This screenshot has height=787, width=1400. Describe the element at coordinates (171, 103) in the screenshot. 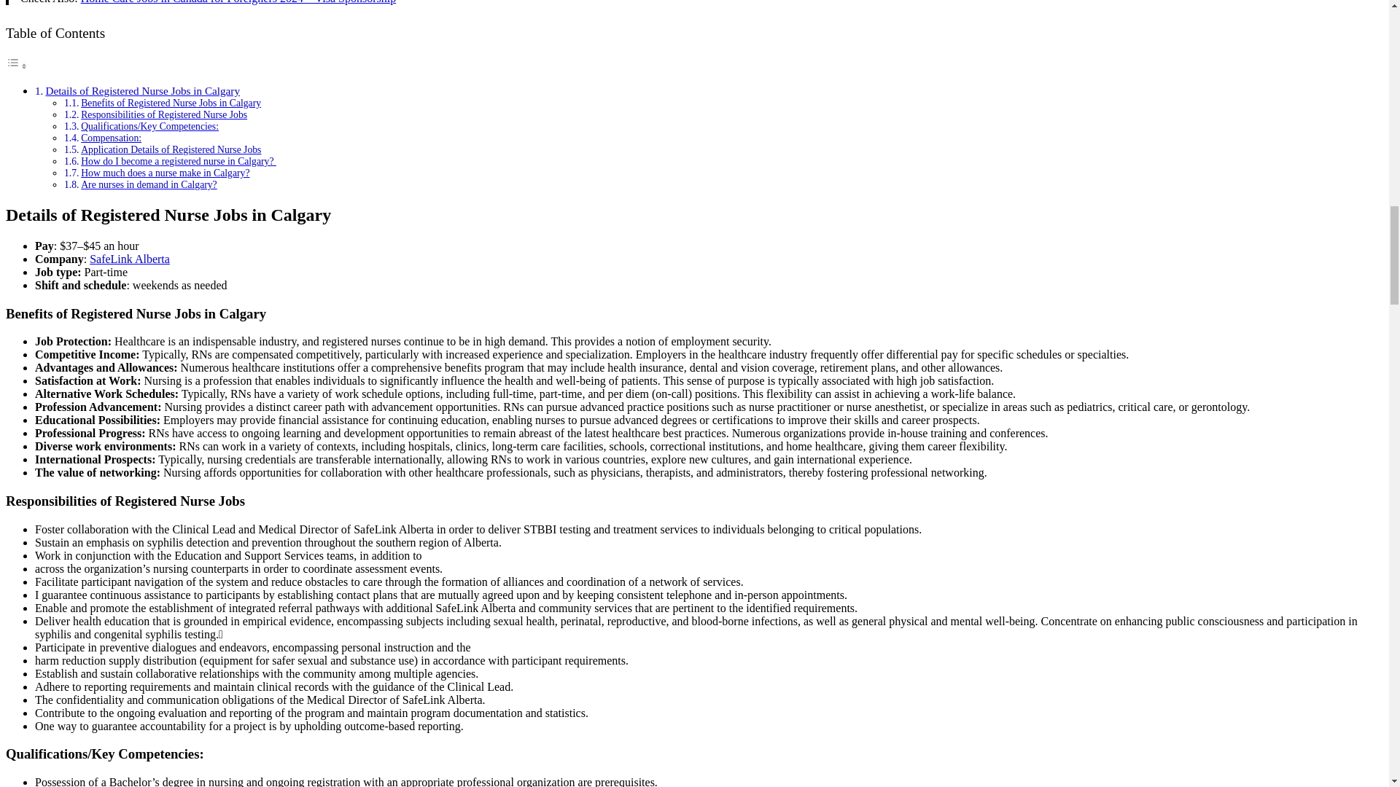

I see `Benefits of Registered Nurse Jobs in Calgary` at that location.